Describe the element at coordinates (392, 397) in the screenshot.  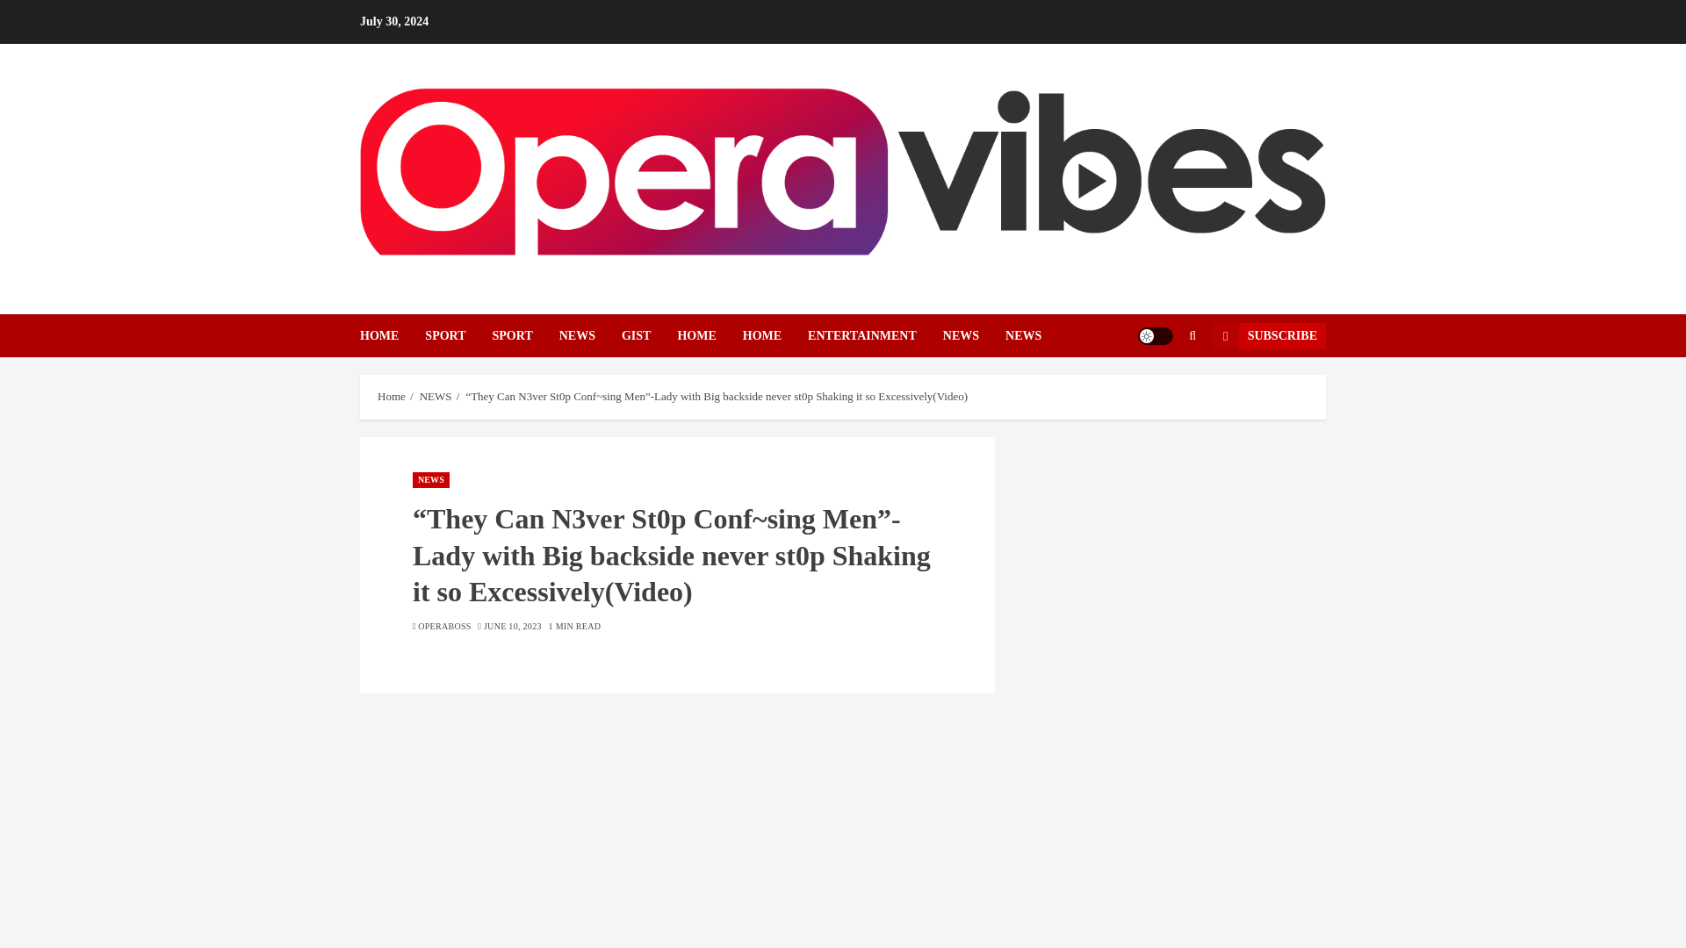
I see `Home` at that location.